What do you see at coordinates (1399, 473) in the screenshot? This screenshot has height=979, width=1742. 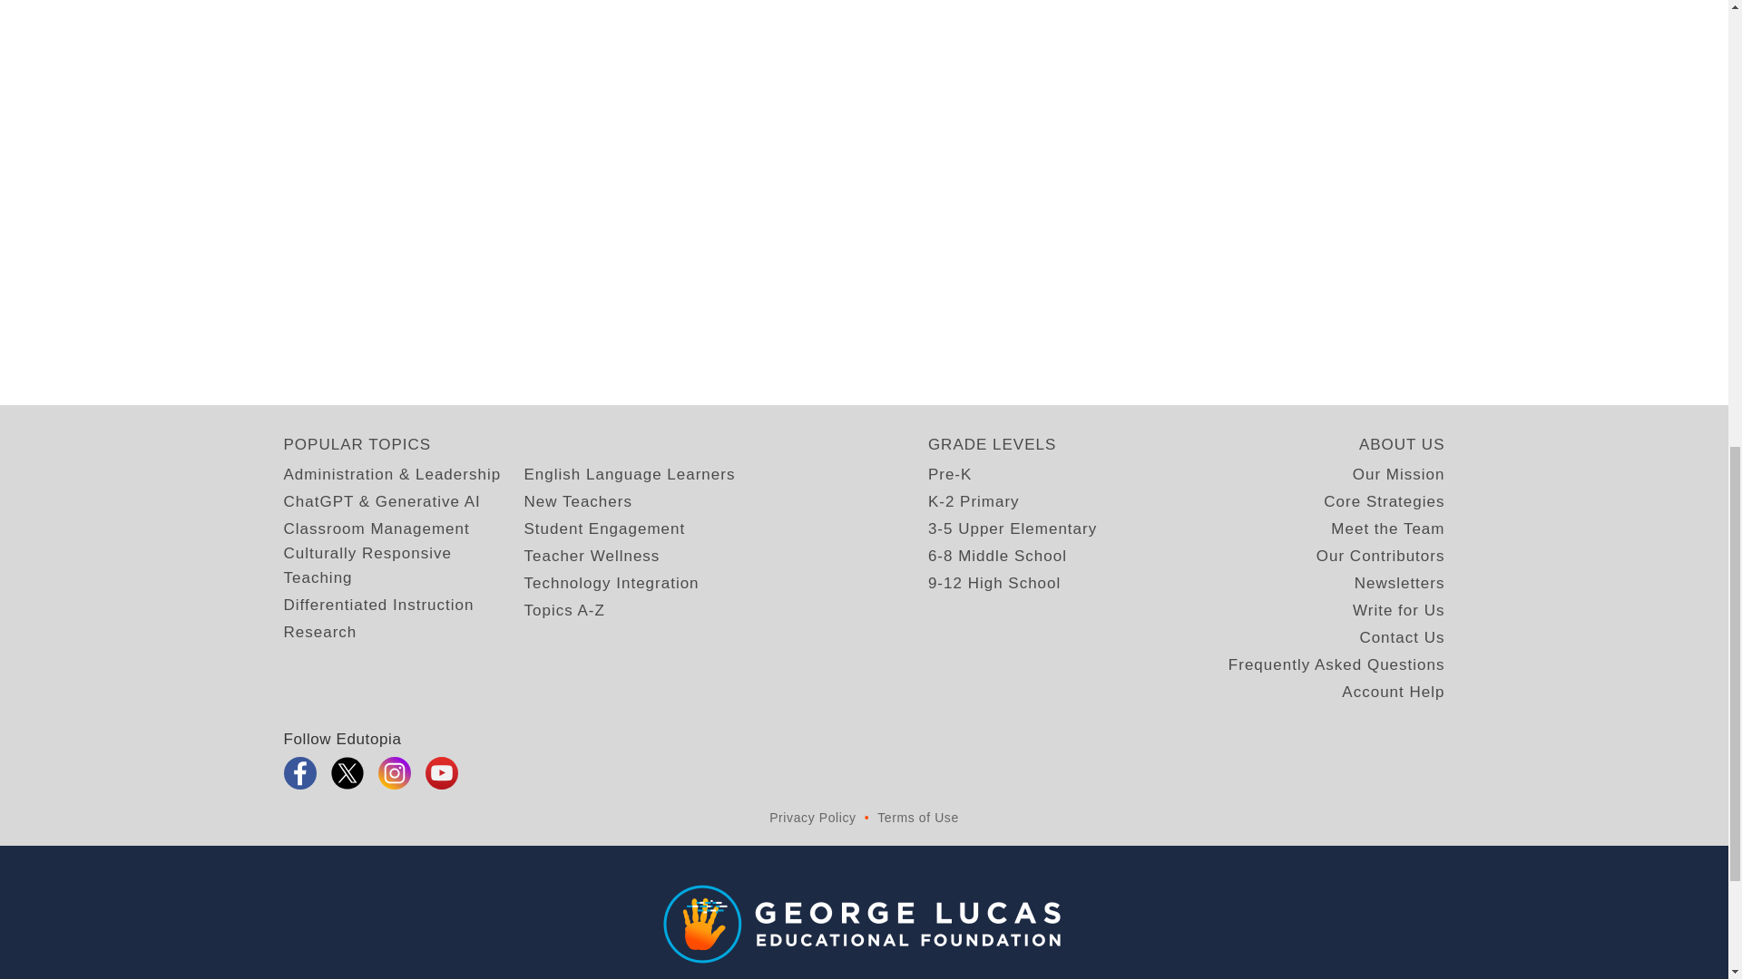 I see `Our Mission` at bounding box center [1399, 473].